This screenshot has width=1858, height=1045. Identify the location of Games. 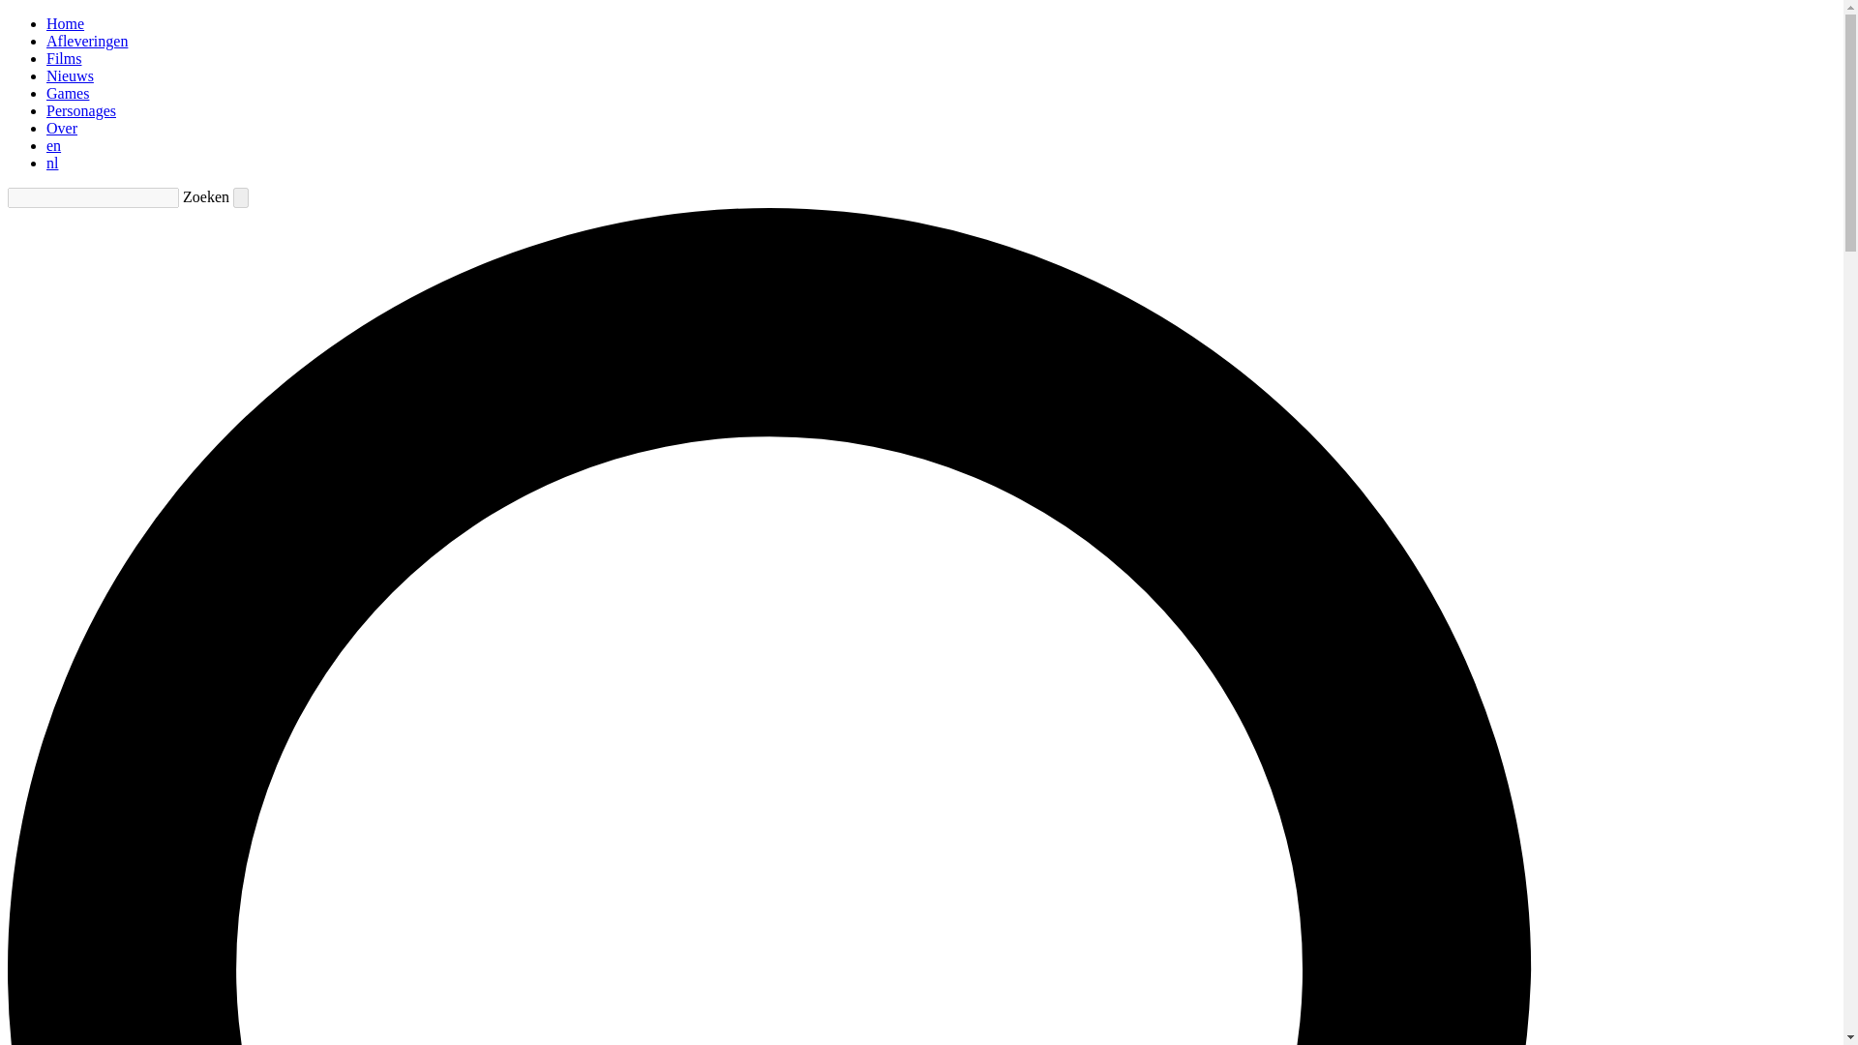
(68, 93).